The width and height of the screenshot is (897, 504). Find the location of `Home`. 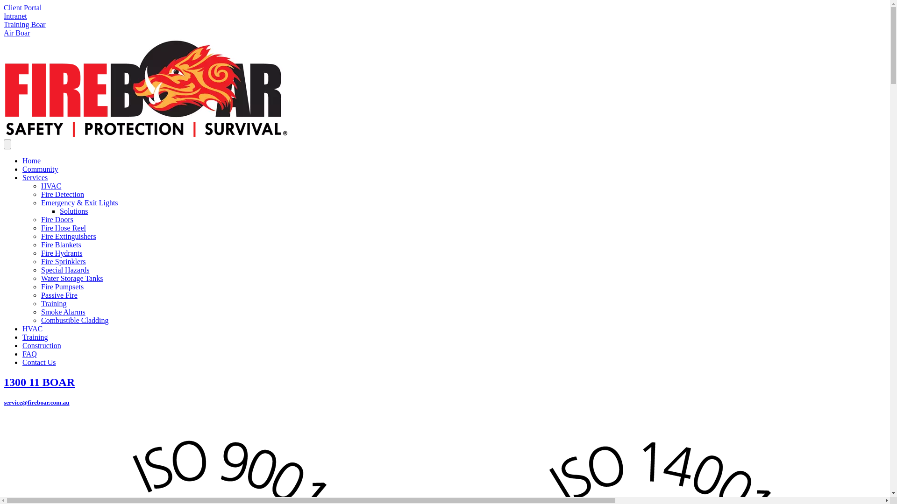

Home is located at coordinates (32, 161).